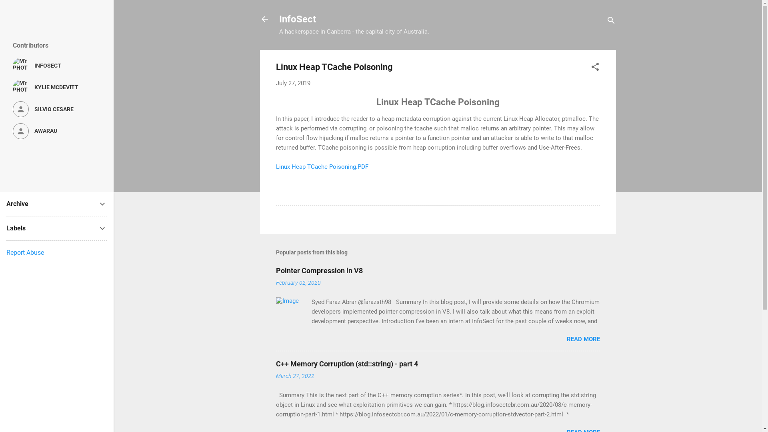 The height and width of the screenshot is (432, 768). What do you see at coordinates (298, 283) in the screenshot?
I see `February 02, 2020` at bounding box center [298, 283].